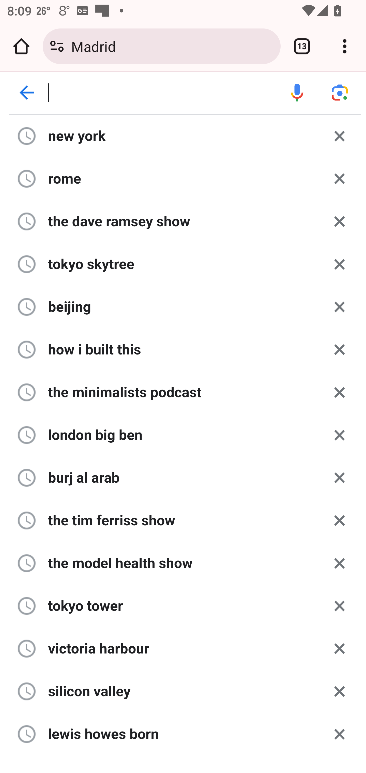  I want to click on Madrid, so click(172, 46).